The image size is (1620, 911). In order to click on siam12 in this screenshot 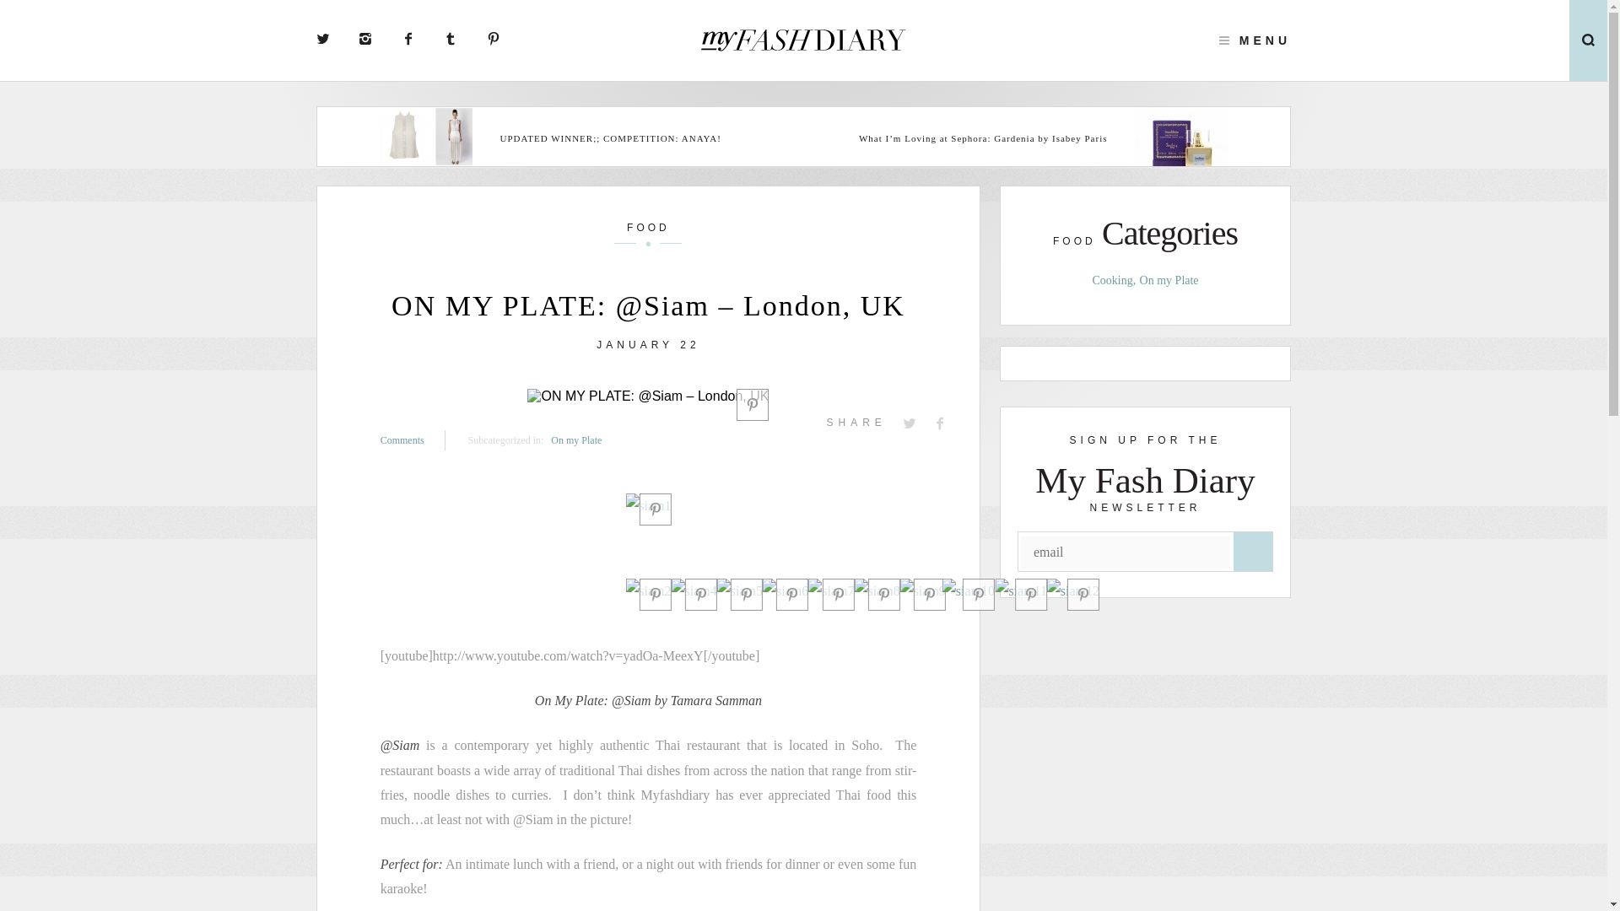, I will do `click(1073, 590)`.